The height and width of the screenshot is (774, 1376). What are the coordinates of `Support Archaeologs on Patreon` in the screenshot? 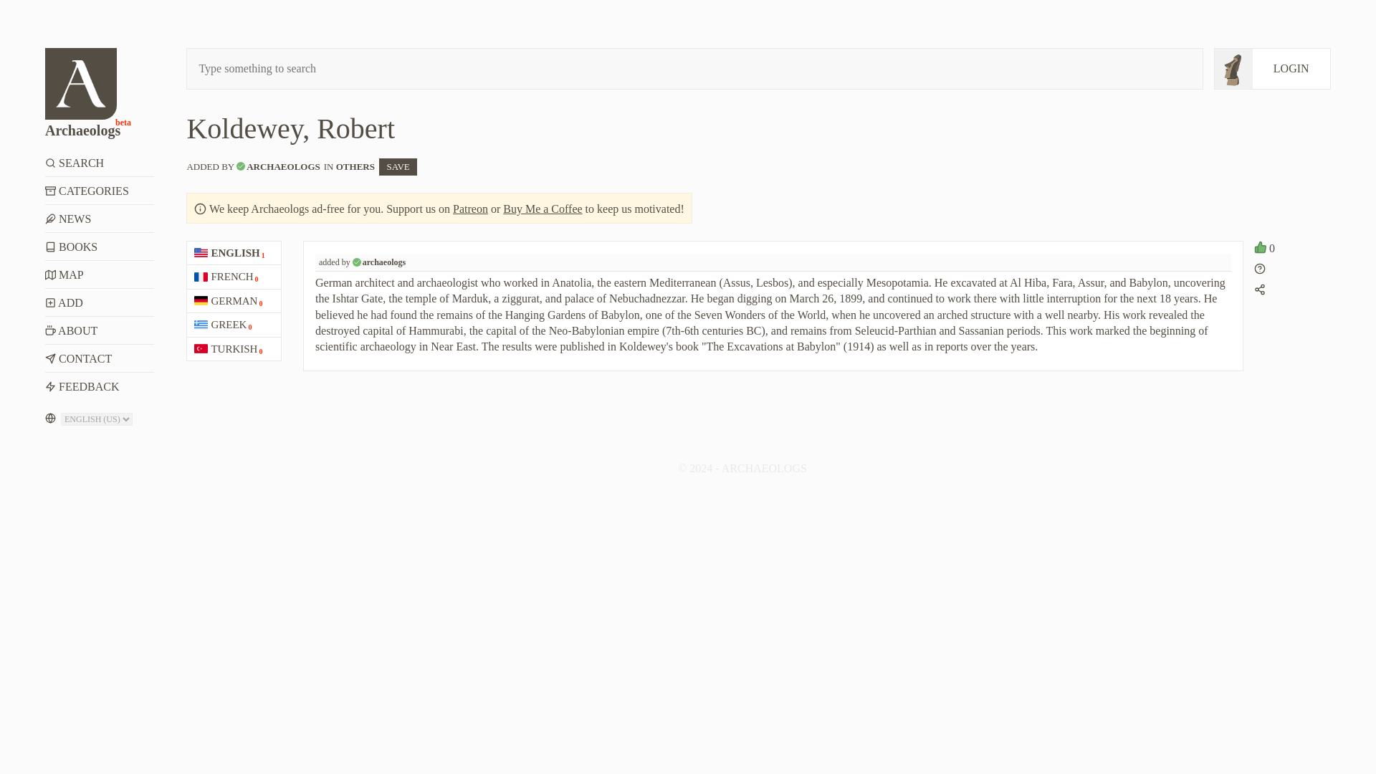 It's located at (470, 209).